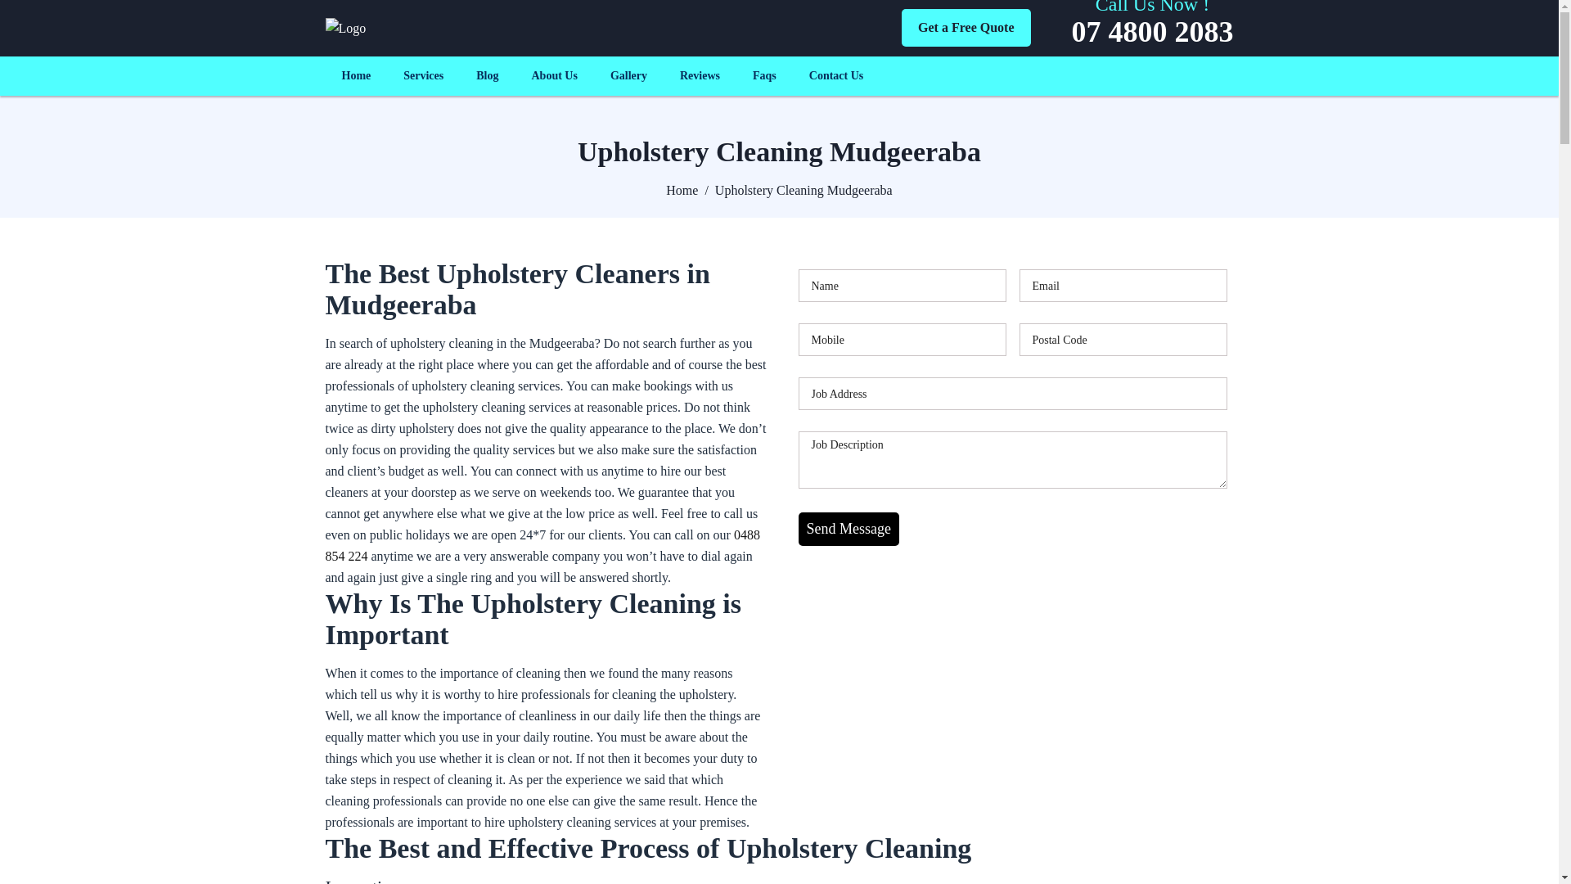 The width and height of the screenshot is (1571, 884). Describe the element at coordinates (488, 75) in the screenshot. I see `Blog` at that location.